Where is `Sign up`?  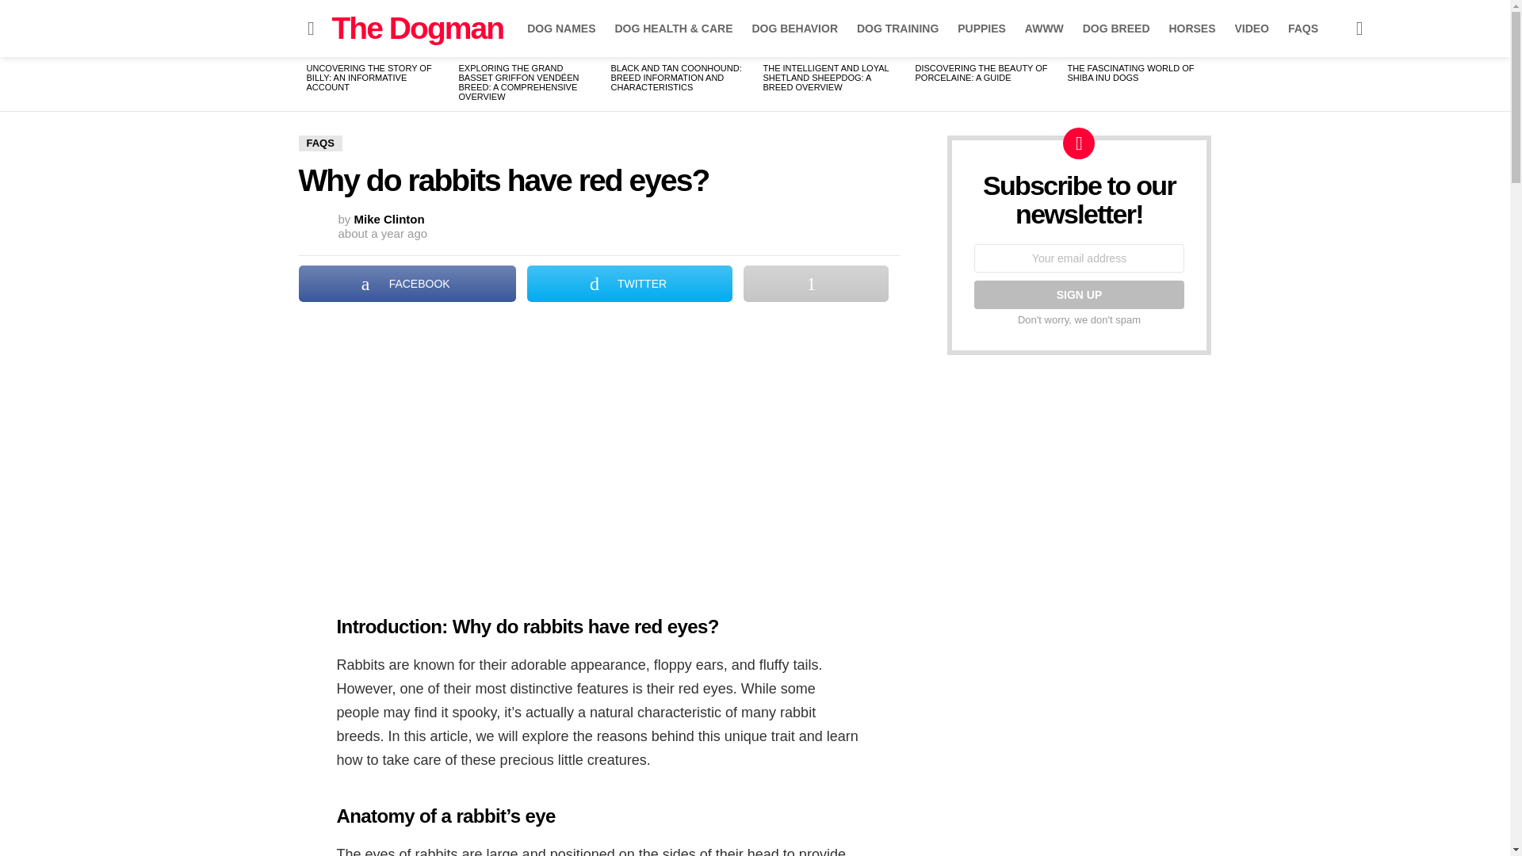
Sign up is located at coordinates (1078, 295).